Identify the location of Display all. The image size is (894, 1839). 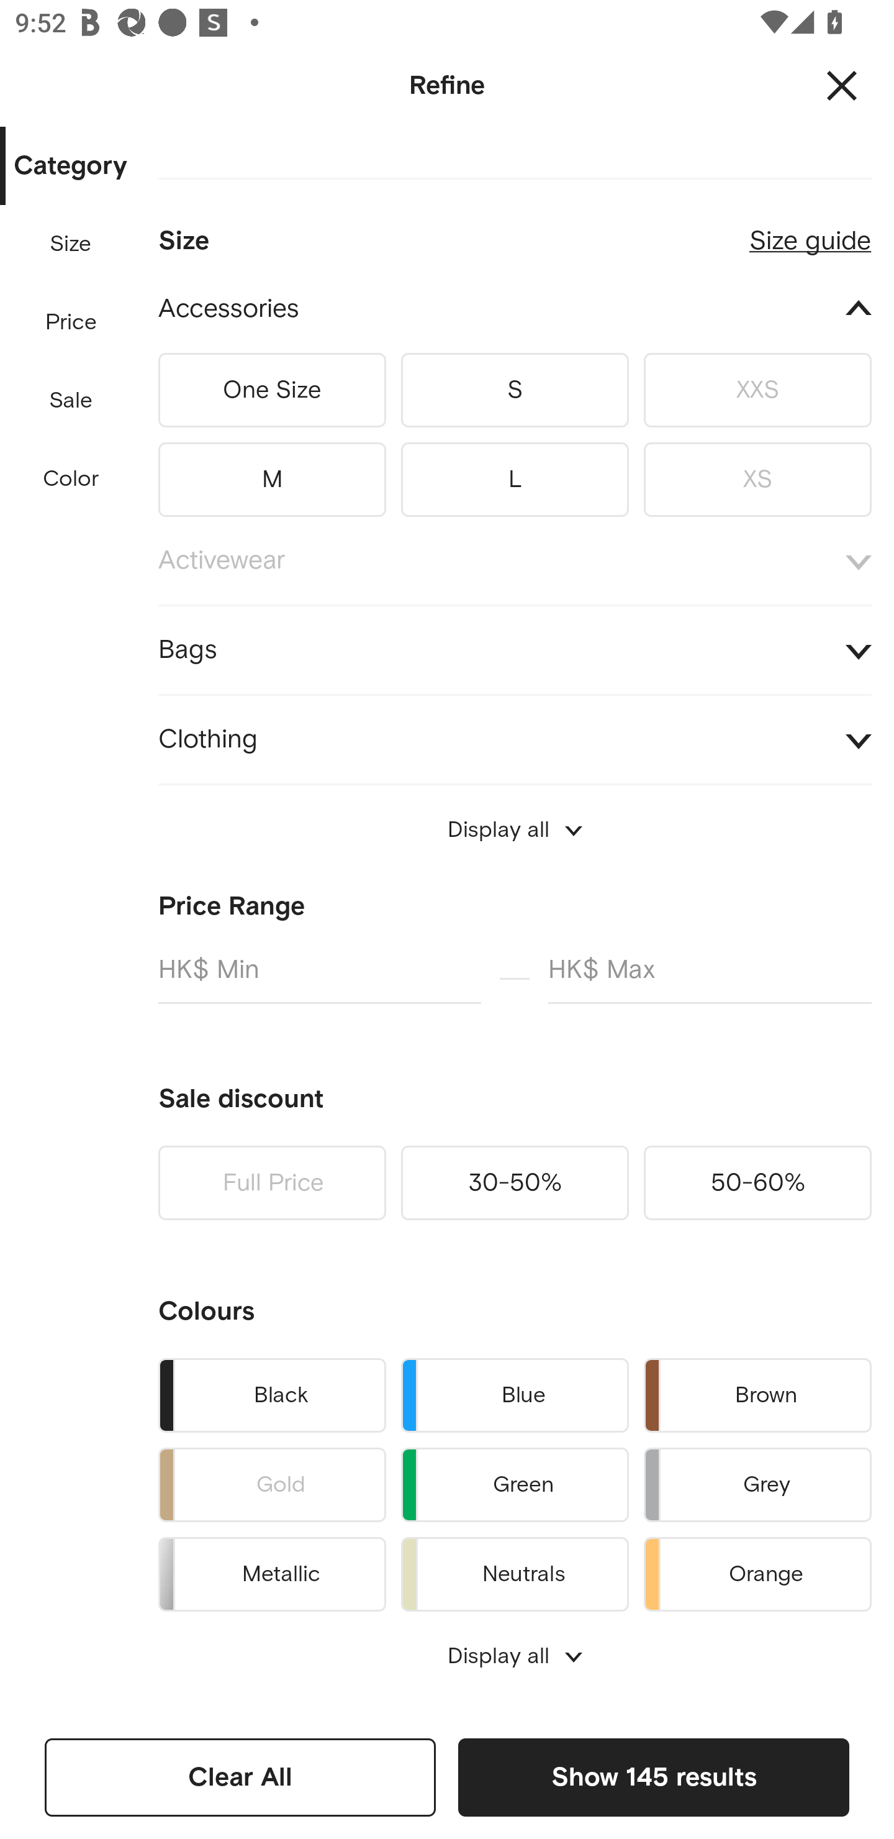
(515, 830).